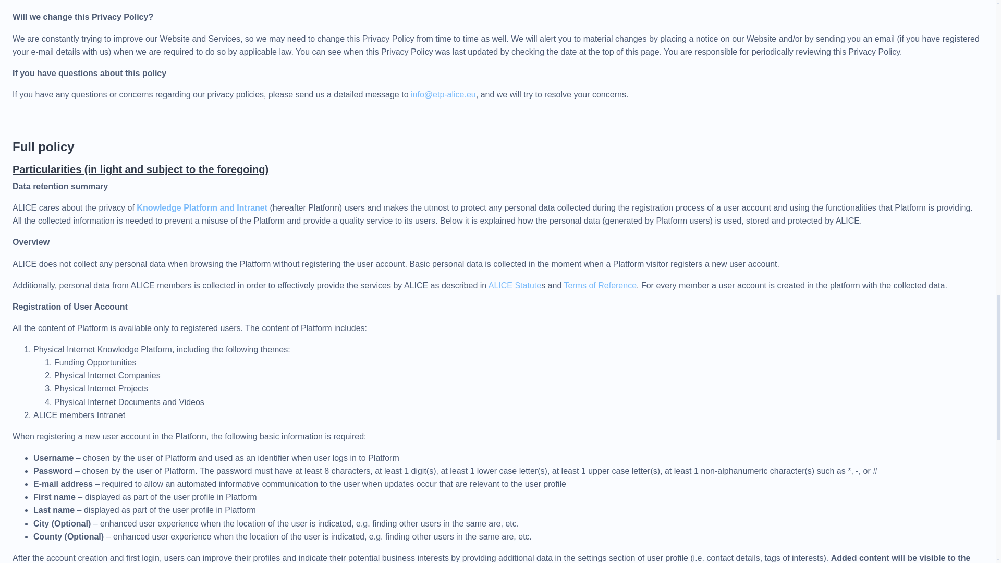 This screenshot has width=1001, height=563. I want to click on Terms of Reference, so click(600, 285).